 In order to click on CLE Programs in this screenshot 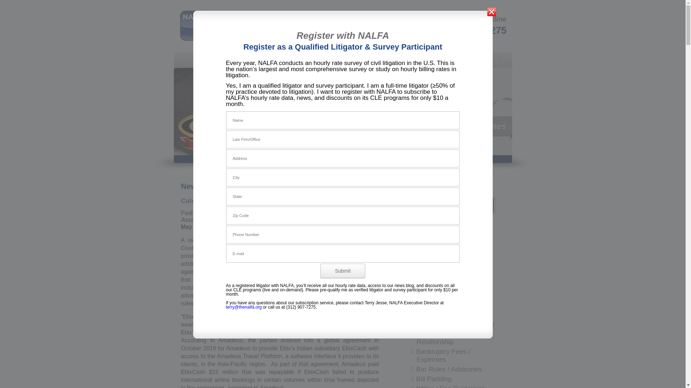, I will do `click(474, 61)`.